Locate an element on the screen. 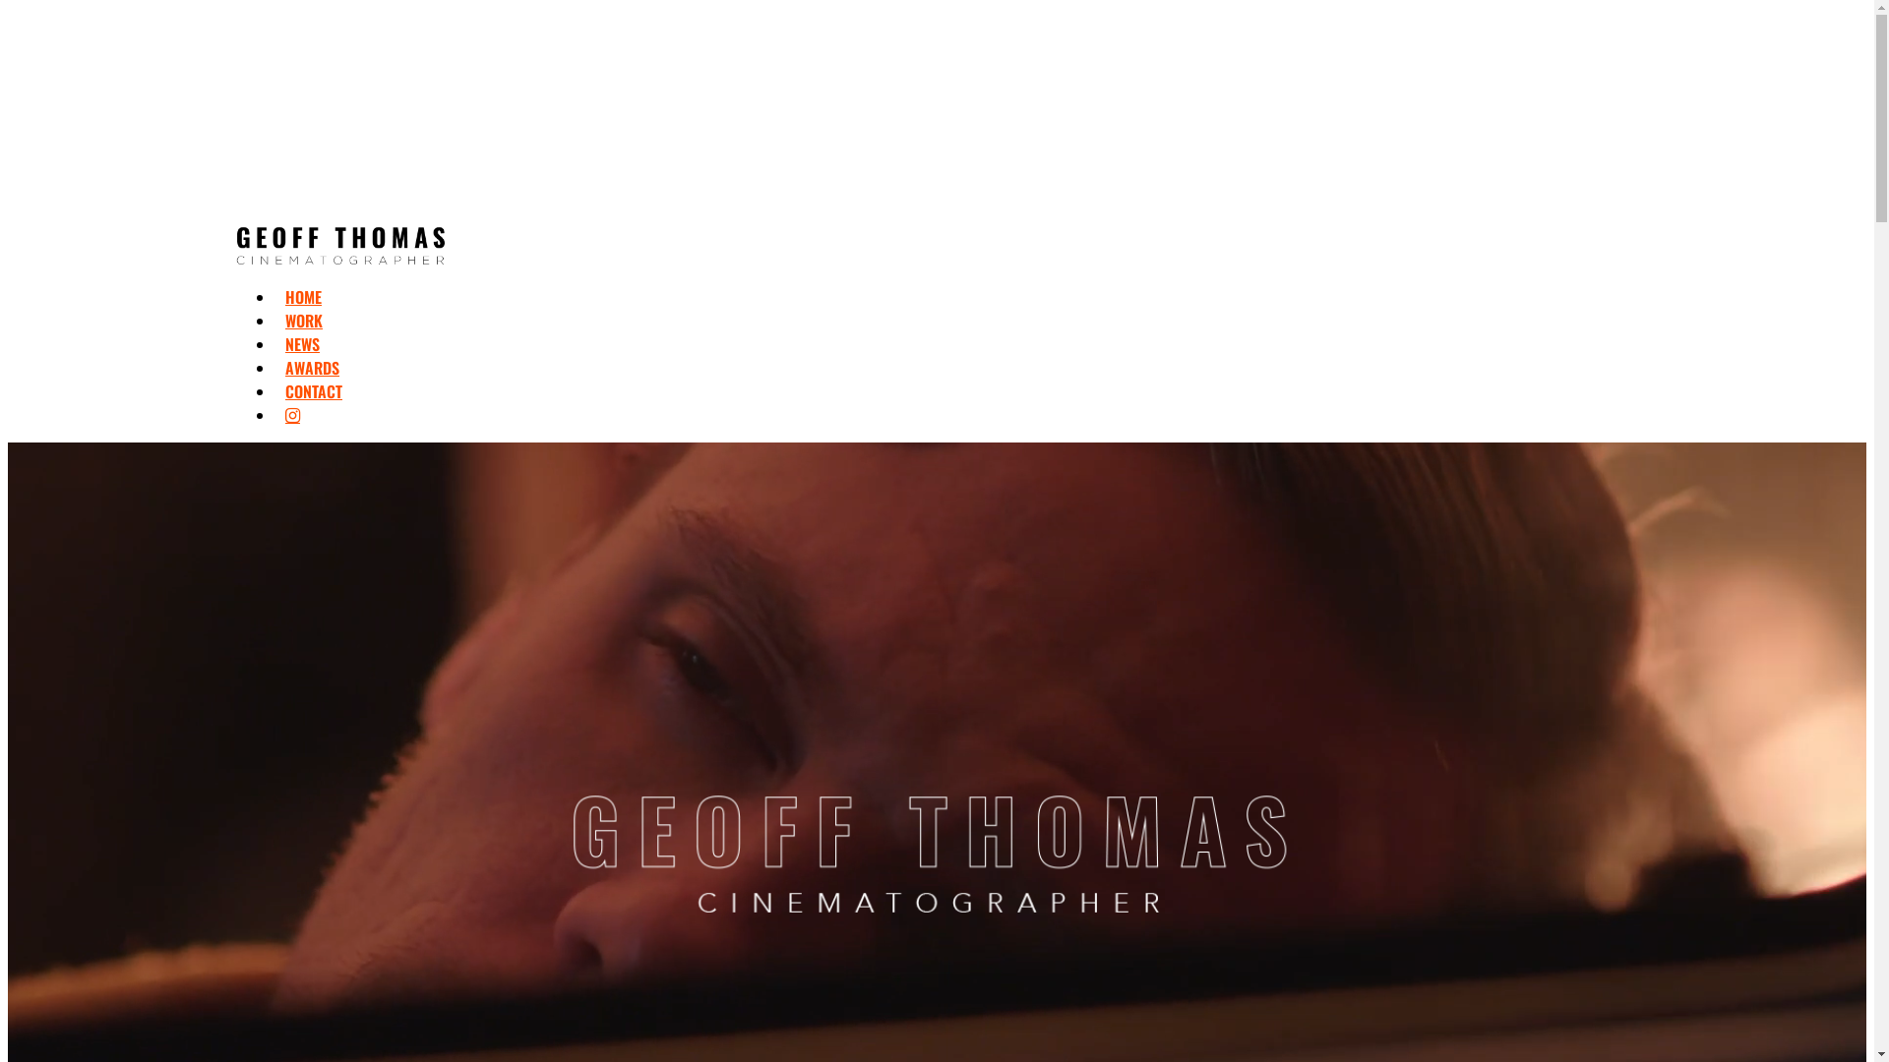 This screenshot has height=1062, width=1889. WORK is located at coordinates (304, 321).